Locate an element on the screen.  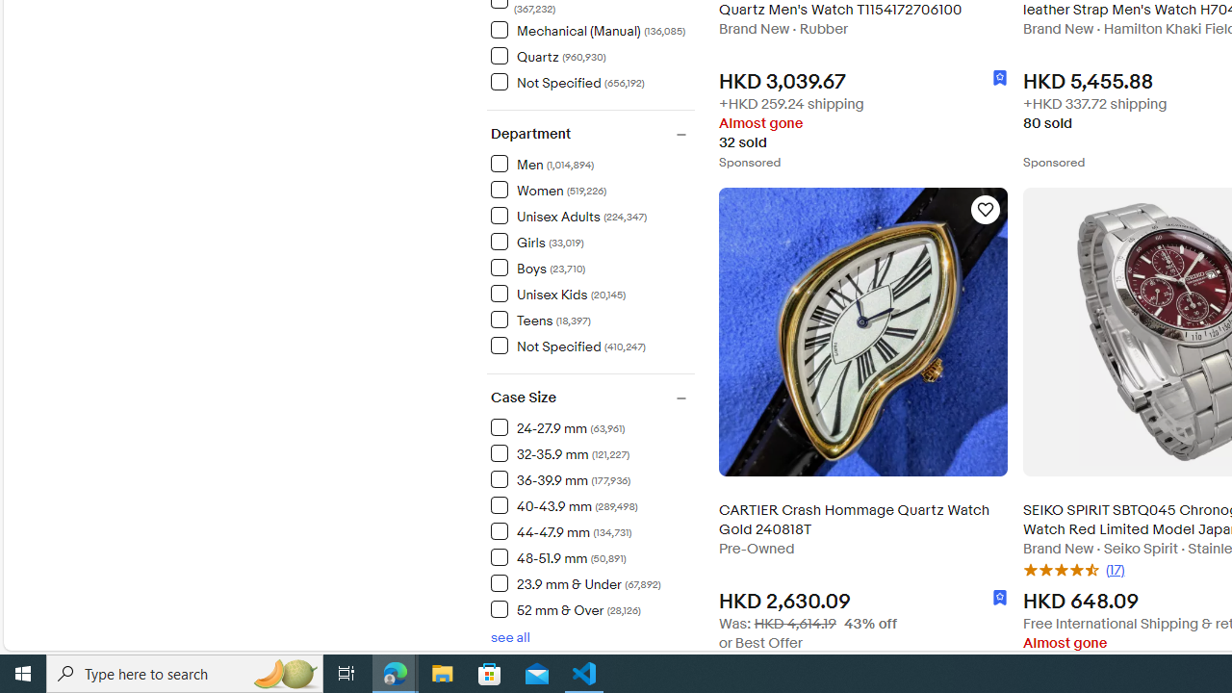
see all - Case Size - opens dialog is located at coordinates (510, 637).